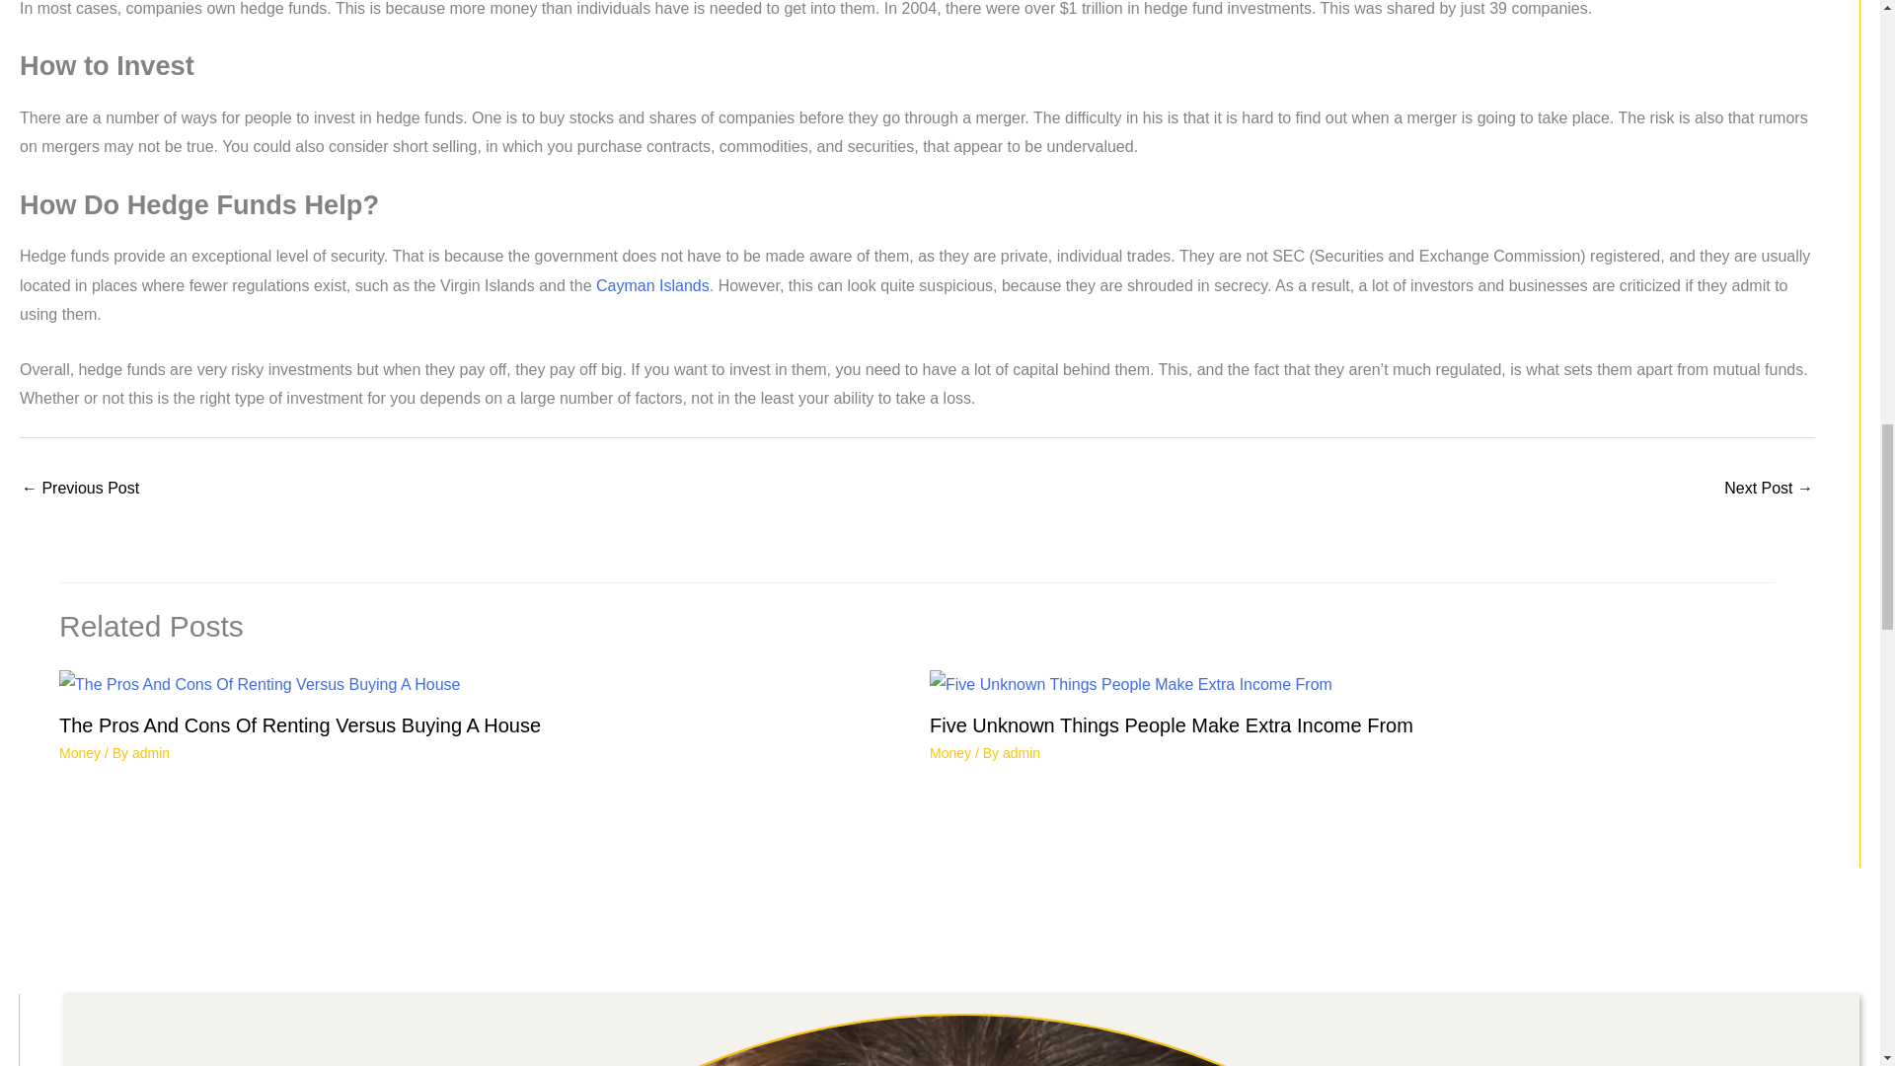 The height and width of the screenshot is (1066, 1895). What do you see at coordinates (949, 752) in the screenshot?
I see `Money` at bounding box center [949, 752].